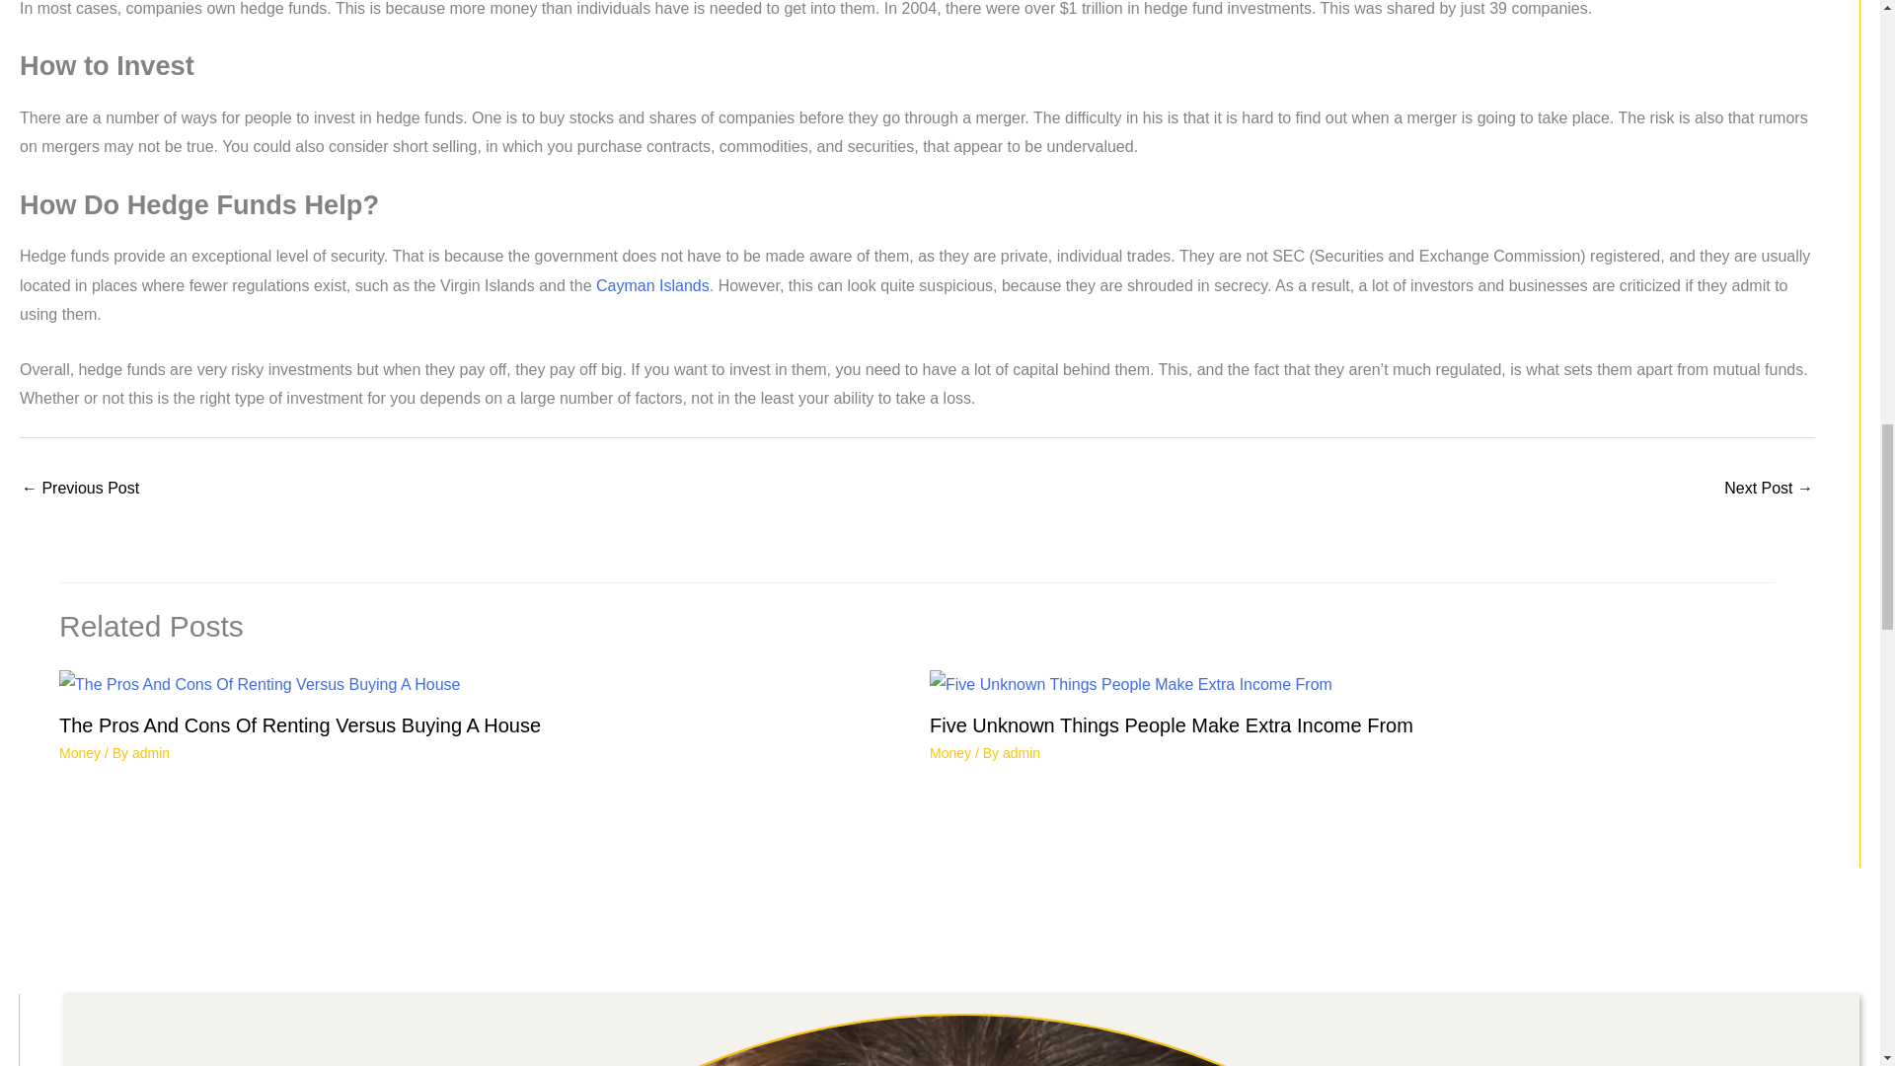 The height and width of the screenshot is (1066, 1895). What do you see at coordinates (949, 752) in the screenshot?
I see `Money` at bounding box center [949, 752].